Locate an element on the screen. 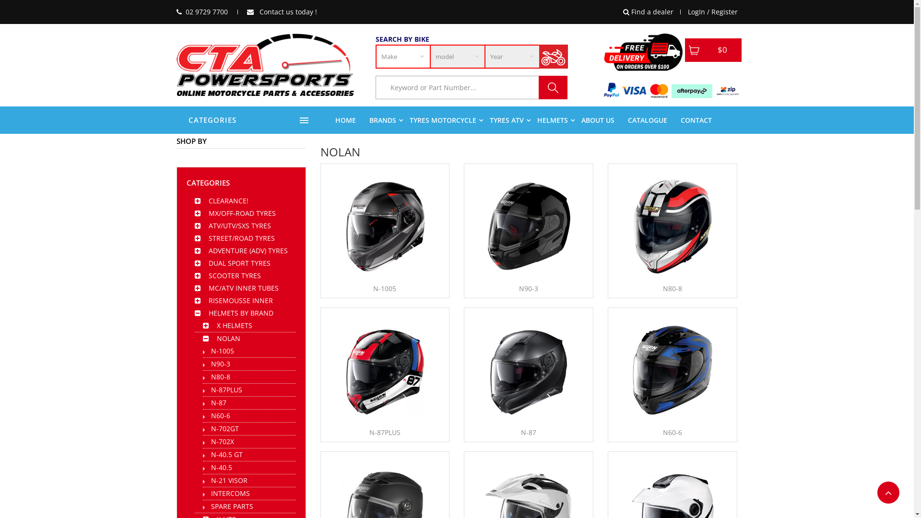 This screenshot has height=518, width=921. NOLAN is located at coordinates (228, 339).